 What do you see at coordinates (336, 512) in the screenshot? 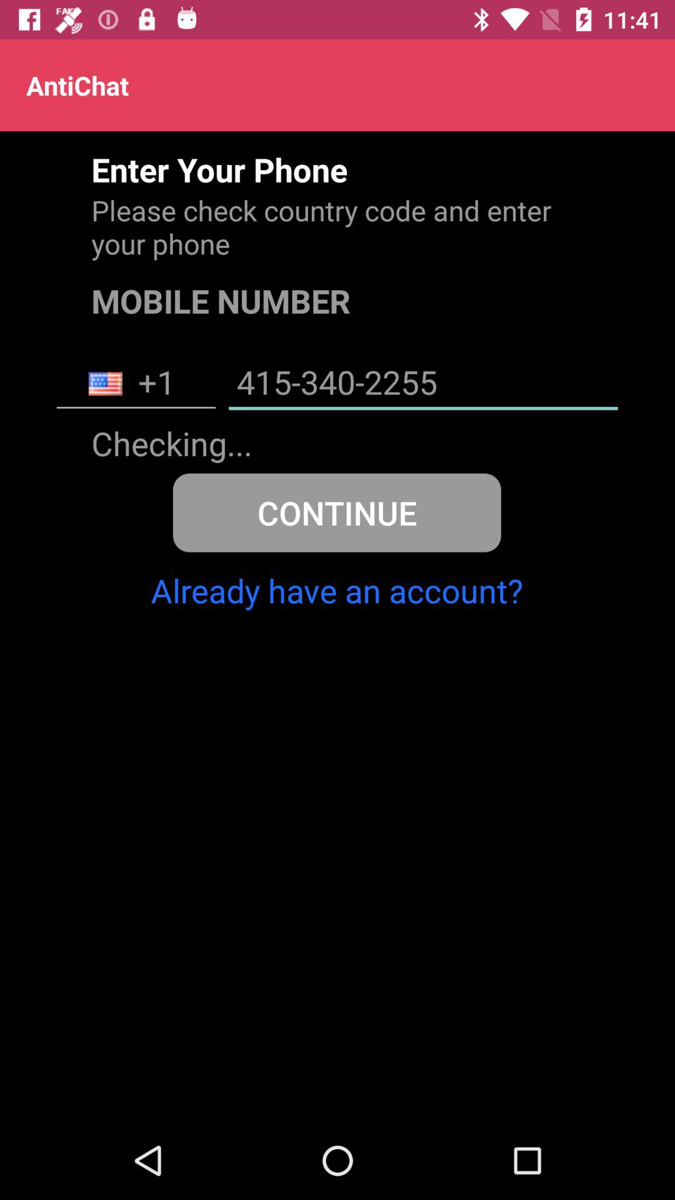
I see `jump to continue` at bounding box center [336, 512].